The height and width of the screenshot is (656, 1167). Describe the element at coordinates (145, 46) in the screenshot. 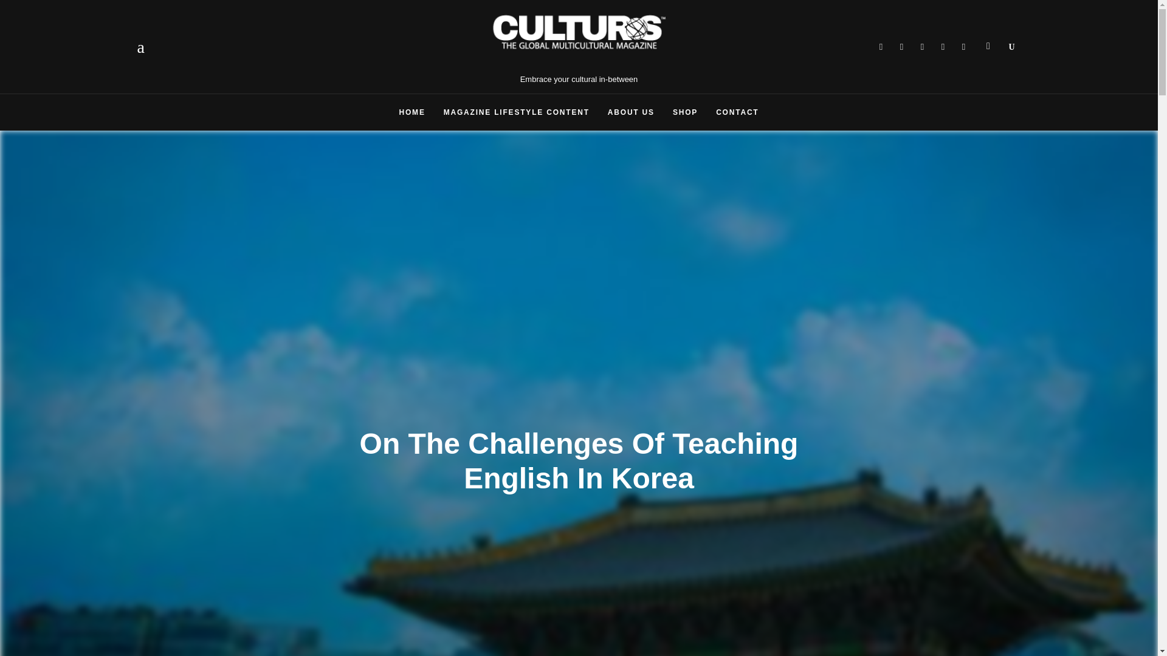

I see `MENU` at that location.